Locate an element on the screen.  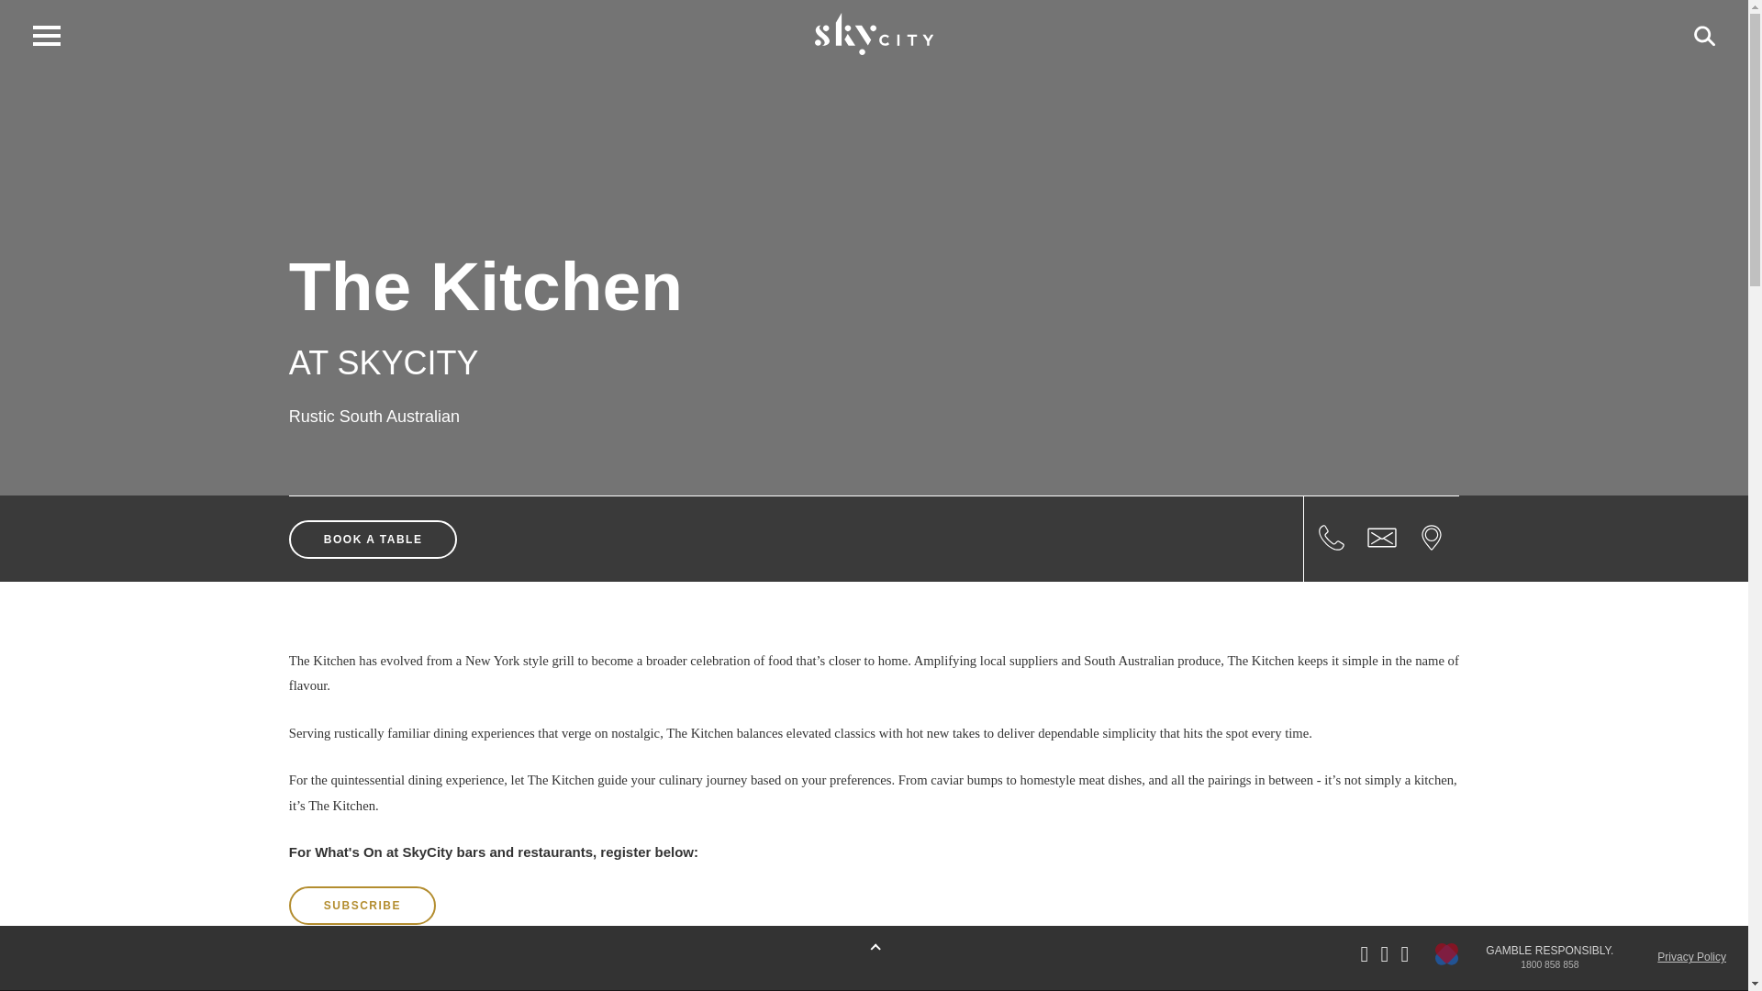
The Kitchen Newsletter is located at coordinates (362, 905).